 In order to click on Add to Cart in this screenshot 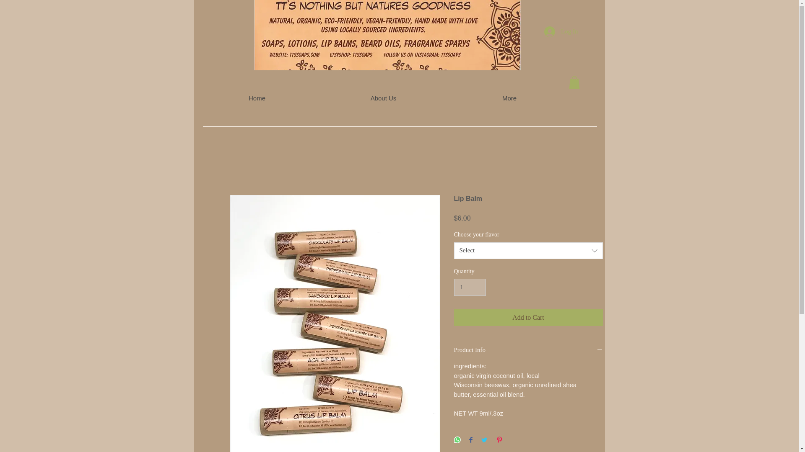, I will do `click(528, 317)`.